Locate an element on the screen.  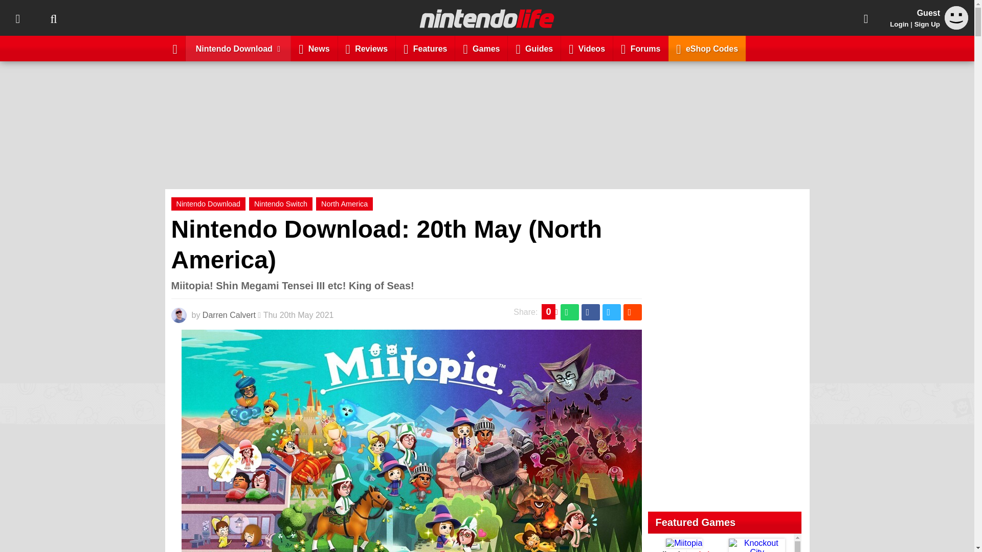
Topics is located at coordinates (17, 18).